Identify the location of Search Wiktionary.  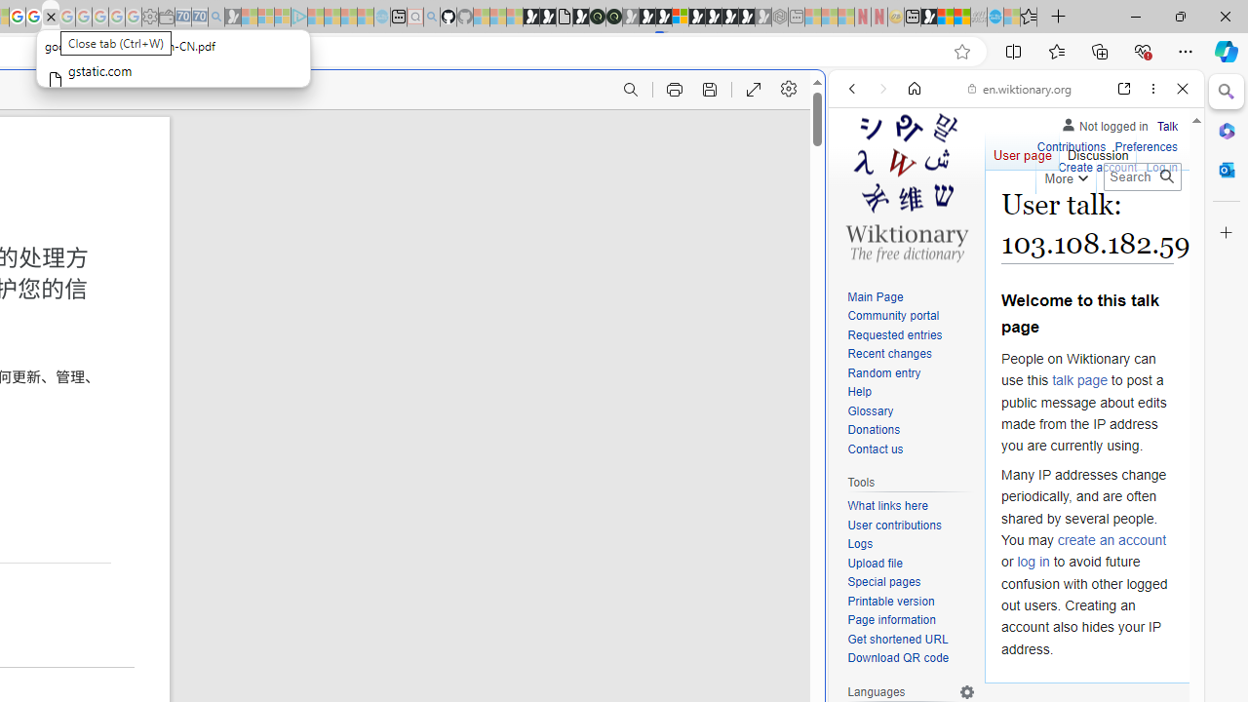
(1143, 176).